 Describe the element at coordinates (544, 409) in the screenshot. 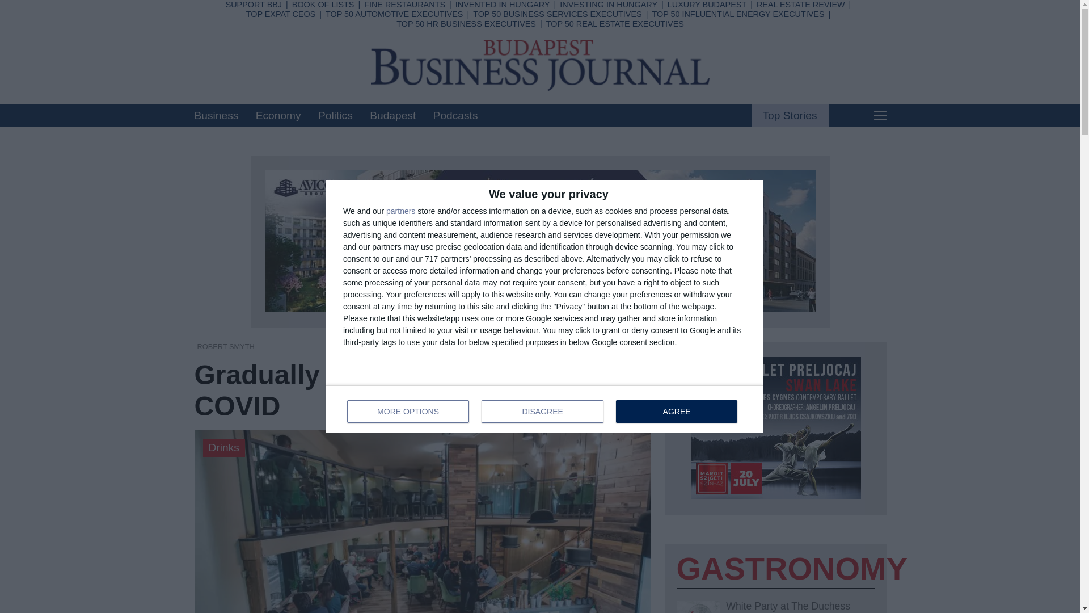

I see `FINE RESTAURANTS` at that location.